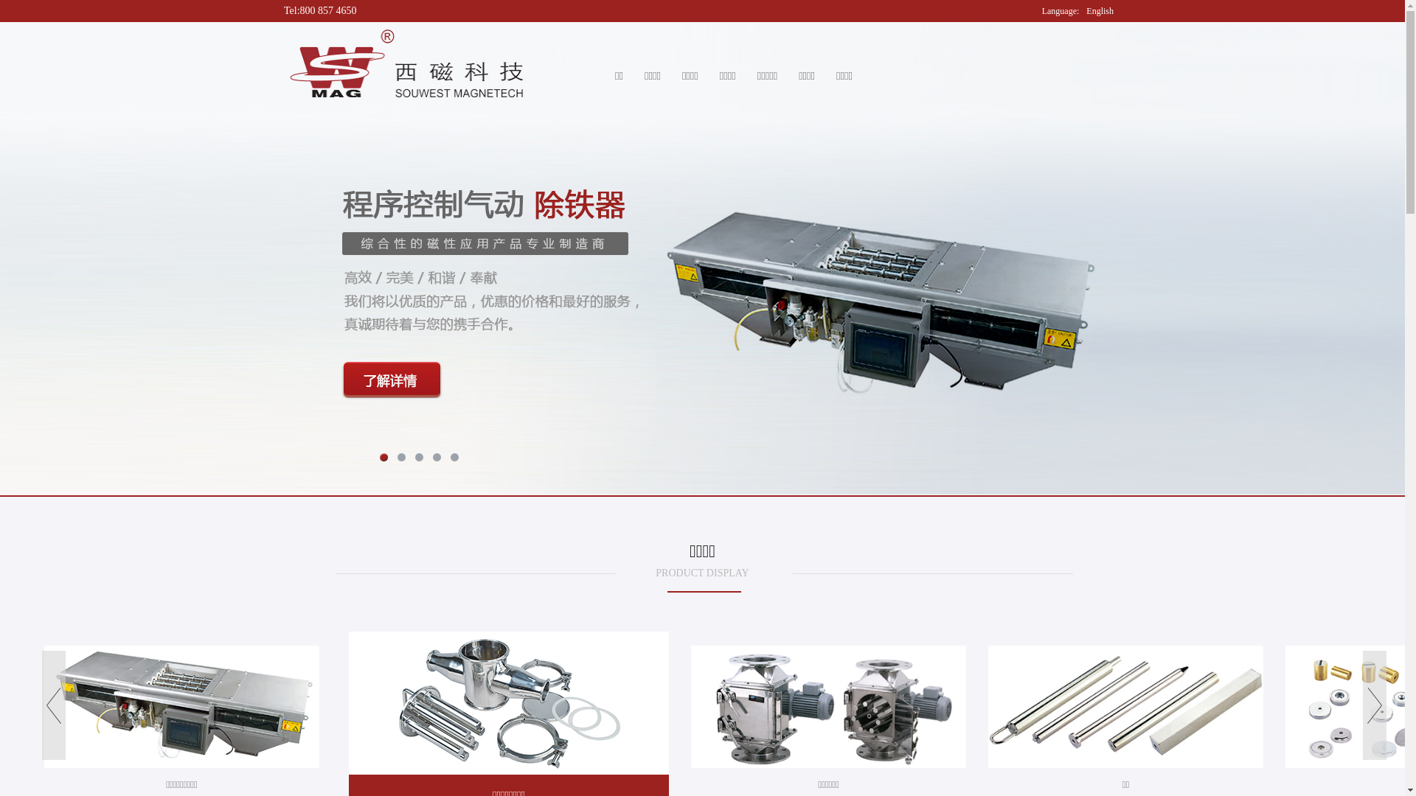 The image size is (1416, 796). I want to click on 3, so click(419, 458).